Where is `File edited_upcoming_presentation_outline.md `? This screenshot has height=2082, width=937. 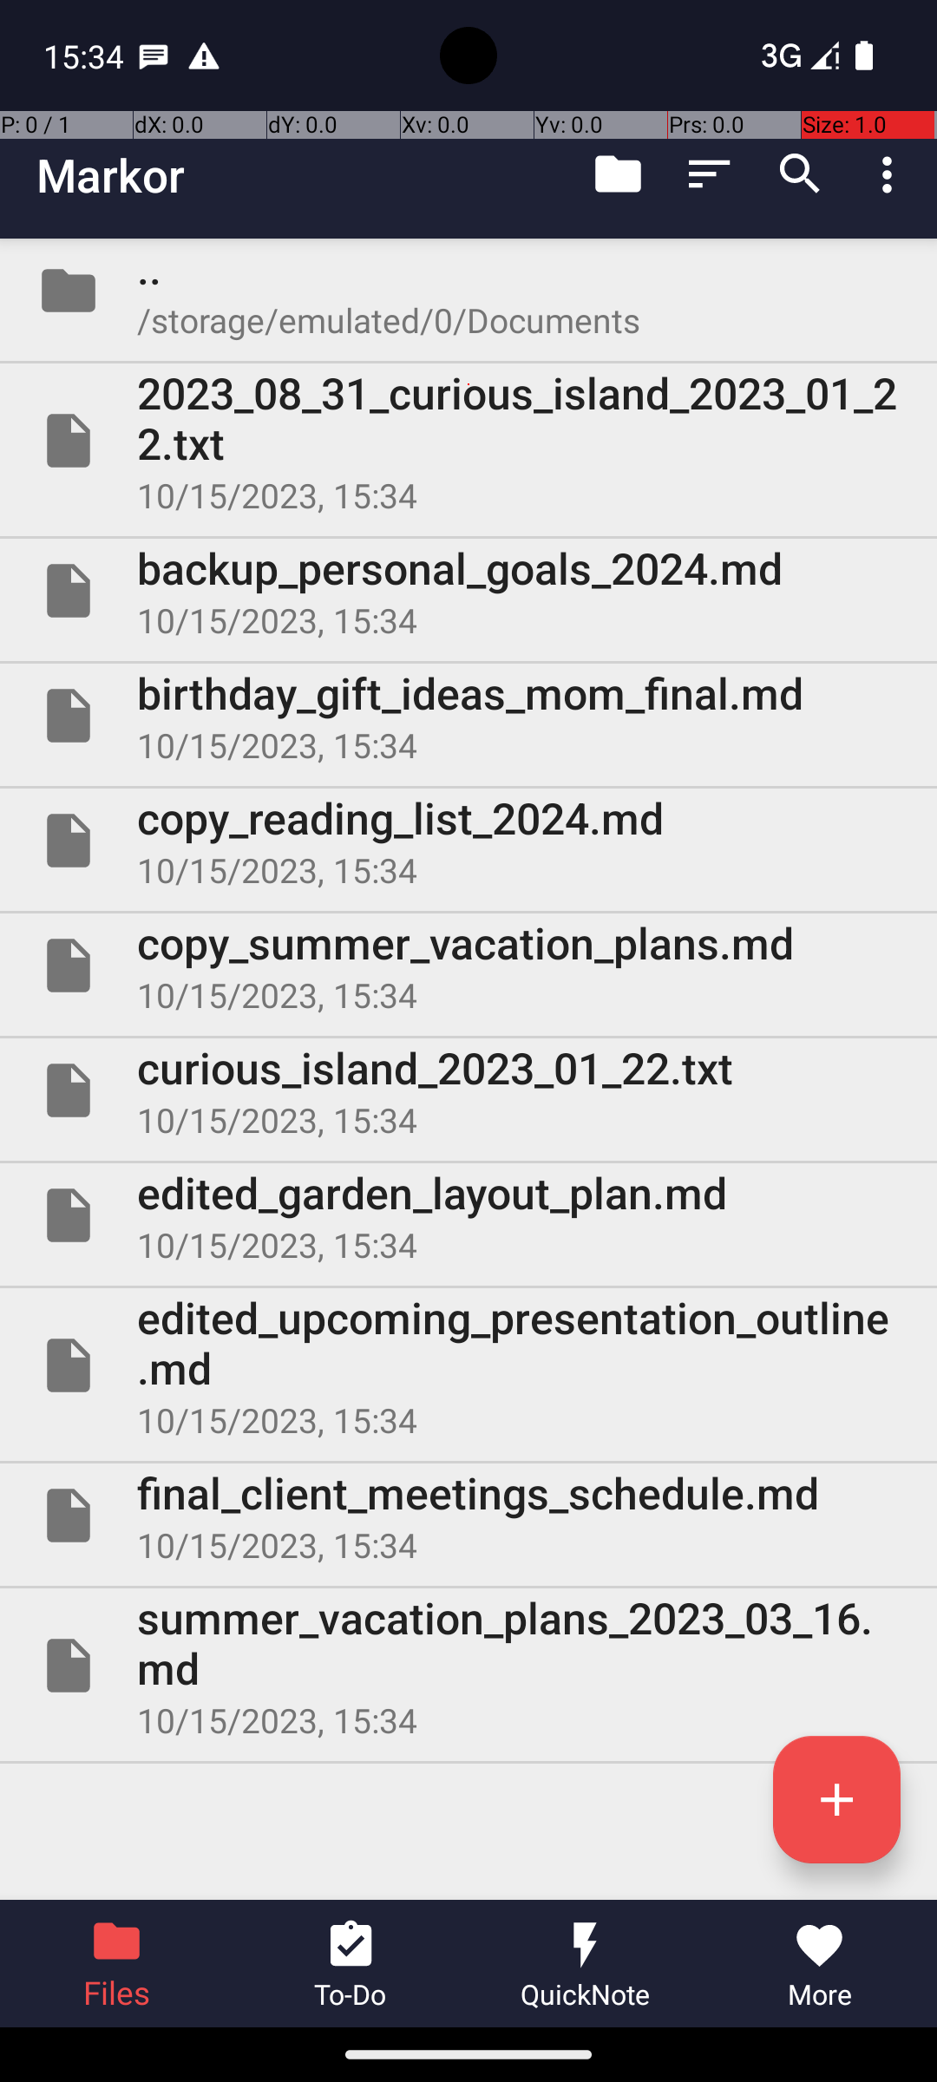
File edited_upcoming_presentation_outline.md  is located at coordinates (468, 1365).